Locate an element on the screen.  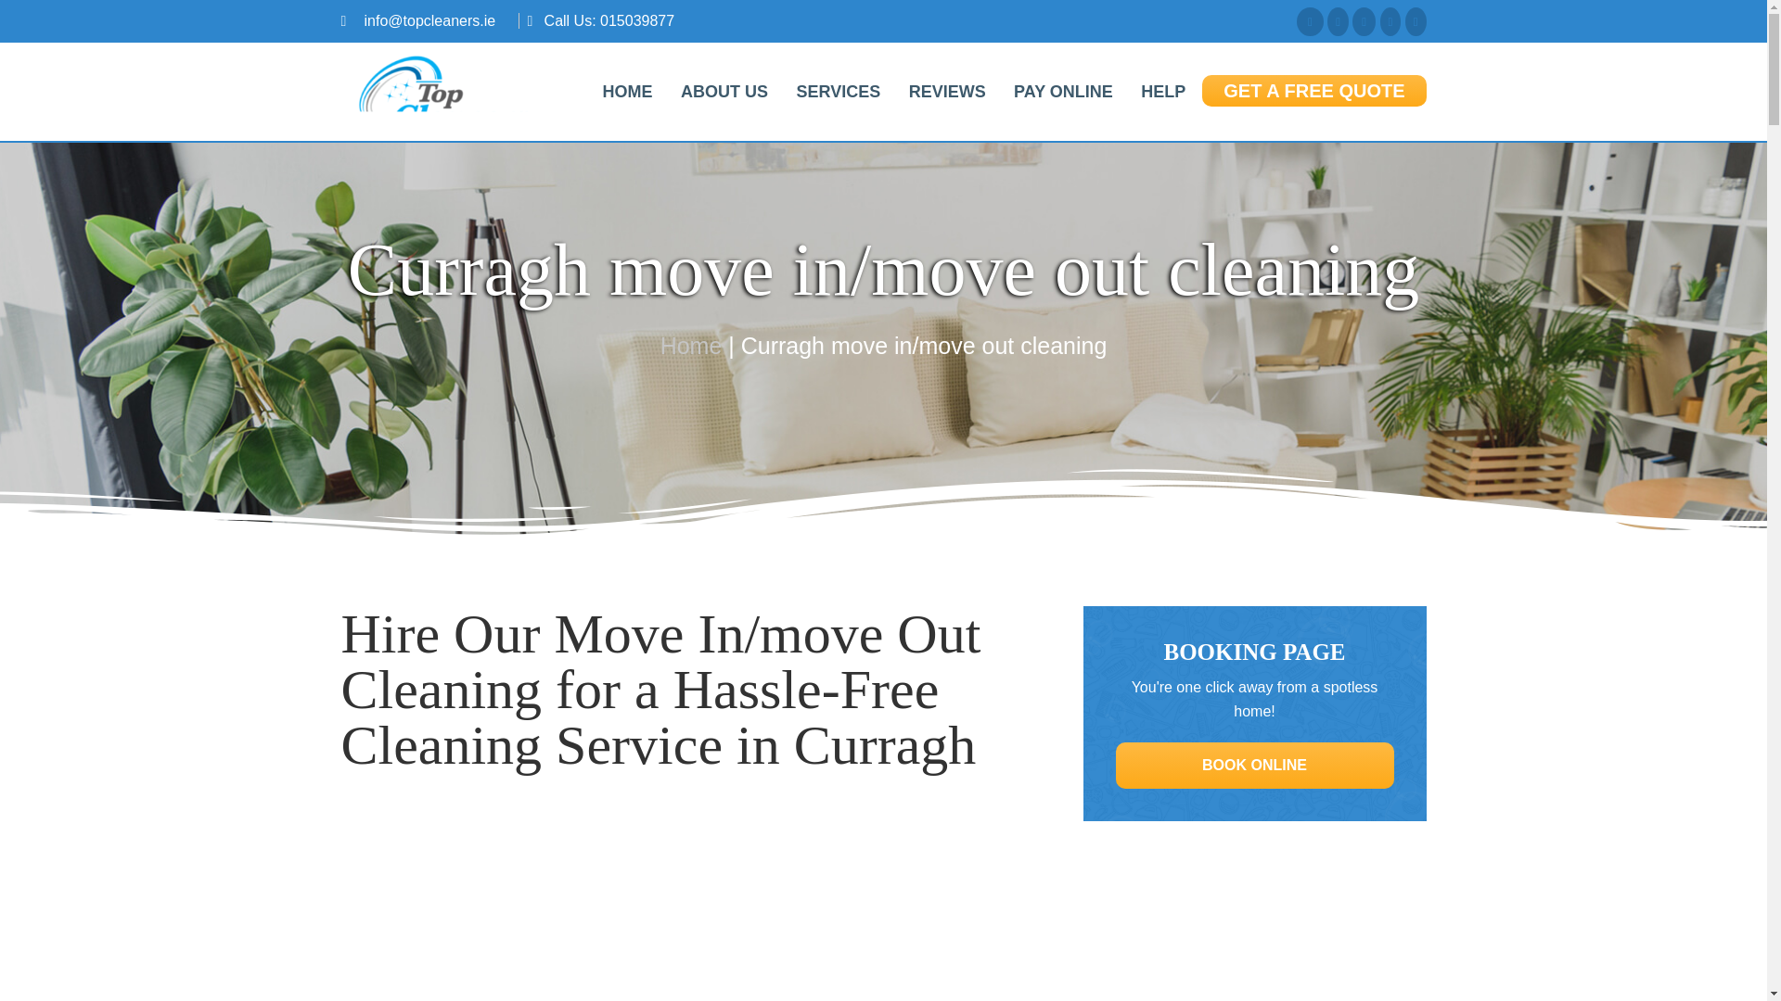
REVIEWS is located at coordinates (947, 91).